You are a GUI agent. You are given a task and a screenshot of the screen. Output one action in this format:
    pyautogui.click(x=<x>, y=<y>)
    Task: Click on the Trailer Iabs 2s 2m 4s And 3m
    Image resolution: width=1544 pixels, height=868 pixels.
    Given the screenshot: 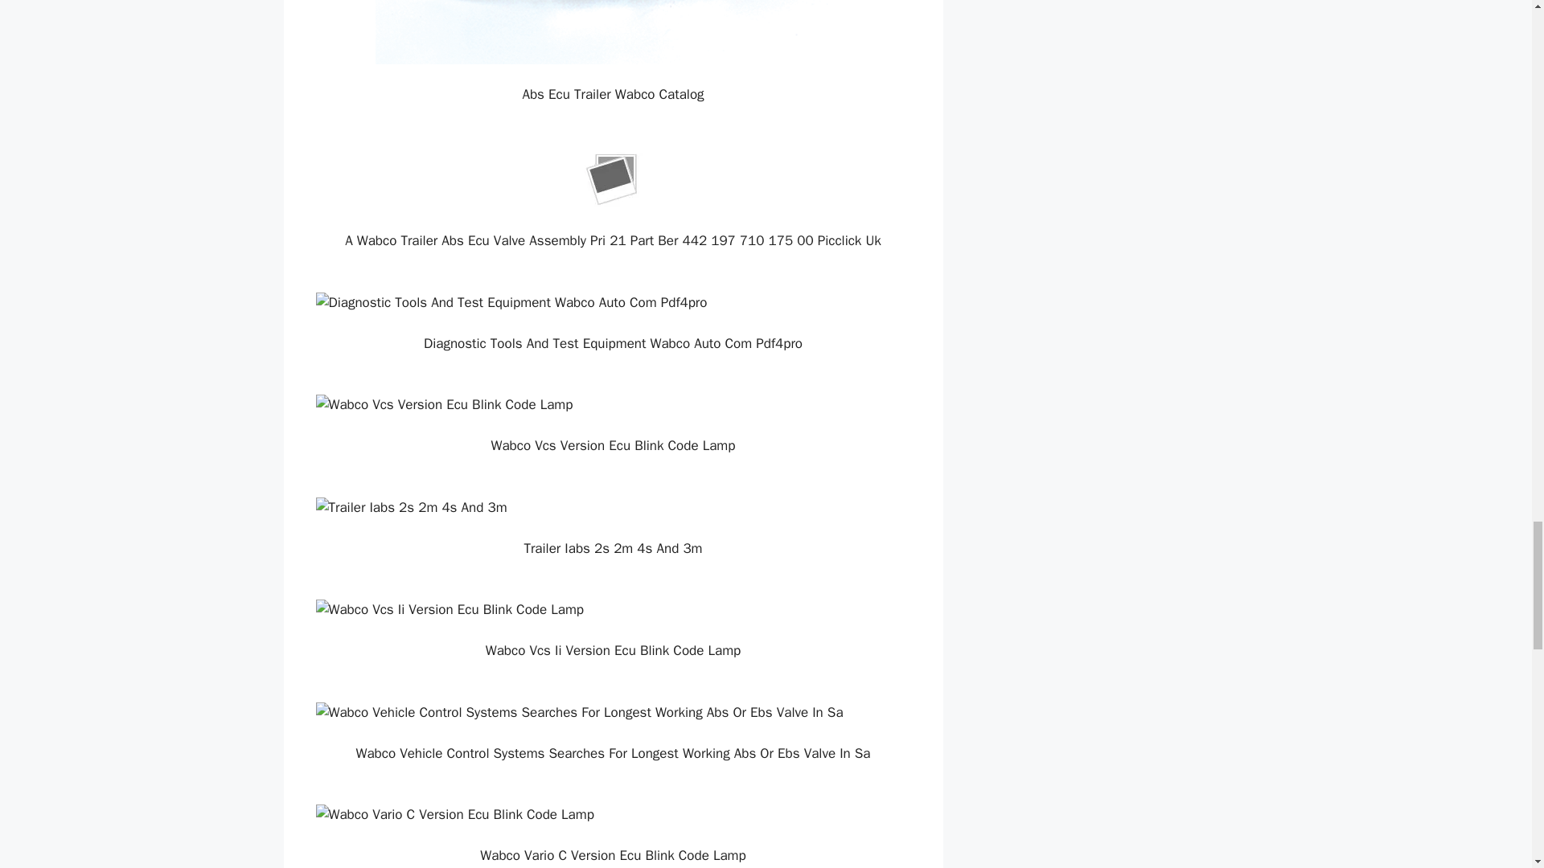 What is the action you would take?
    pyautogui.click(x=613, y=507)
    